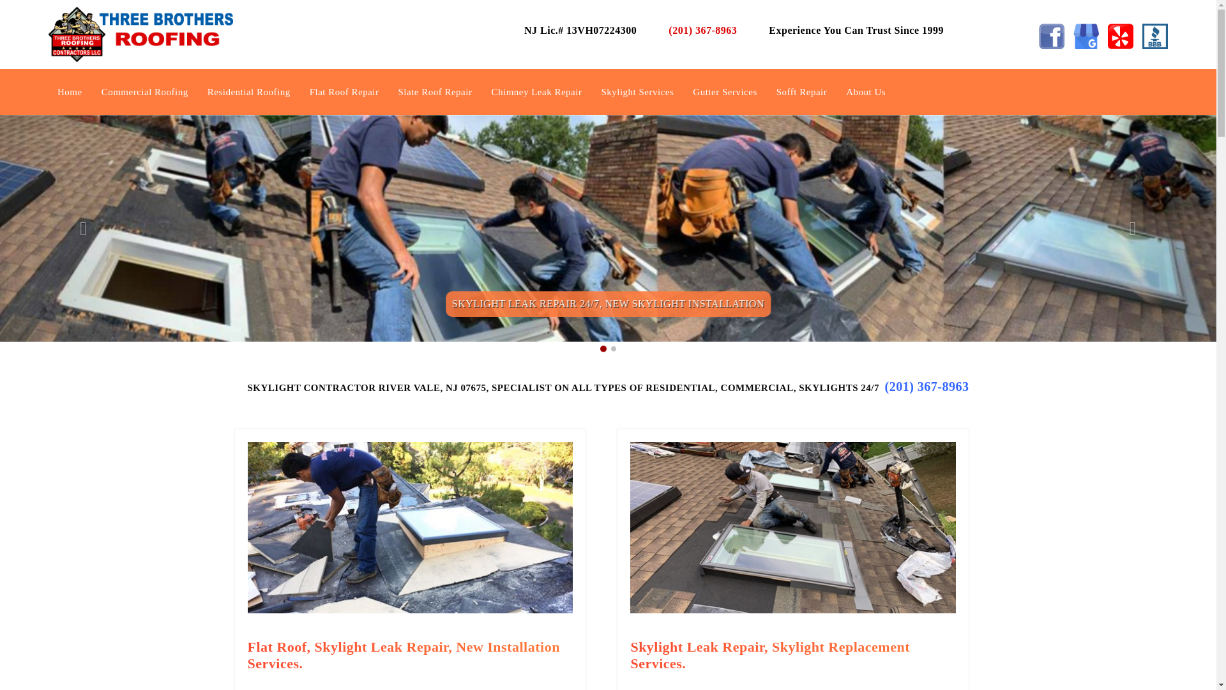 The width and height of the screenshot is (1226, 690). Describe the element at coordinates (857, 31) in the screenshot. I see `Experience You Can Trust Since 1999 ` at that location.